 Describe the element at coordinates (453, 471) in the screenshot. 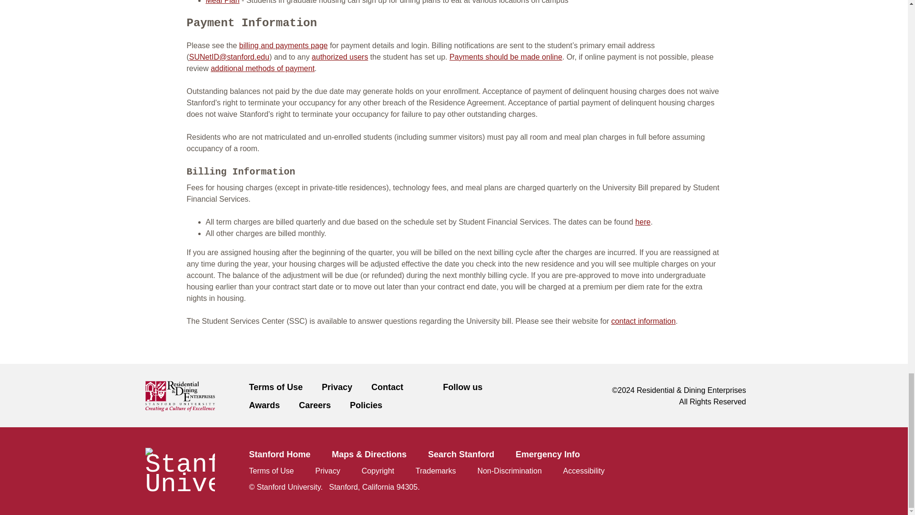

I see `Common Stanford resources` at that location.